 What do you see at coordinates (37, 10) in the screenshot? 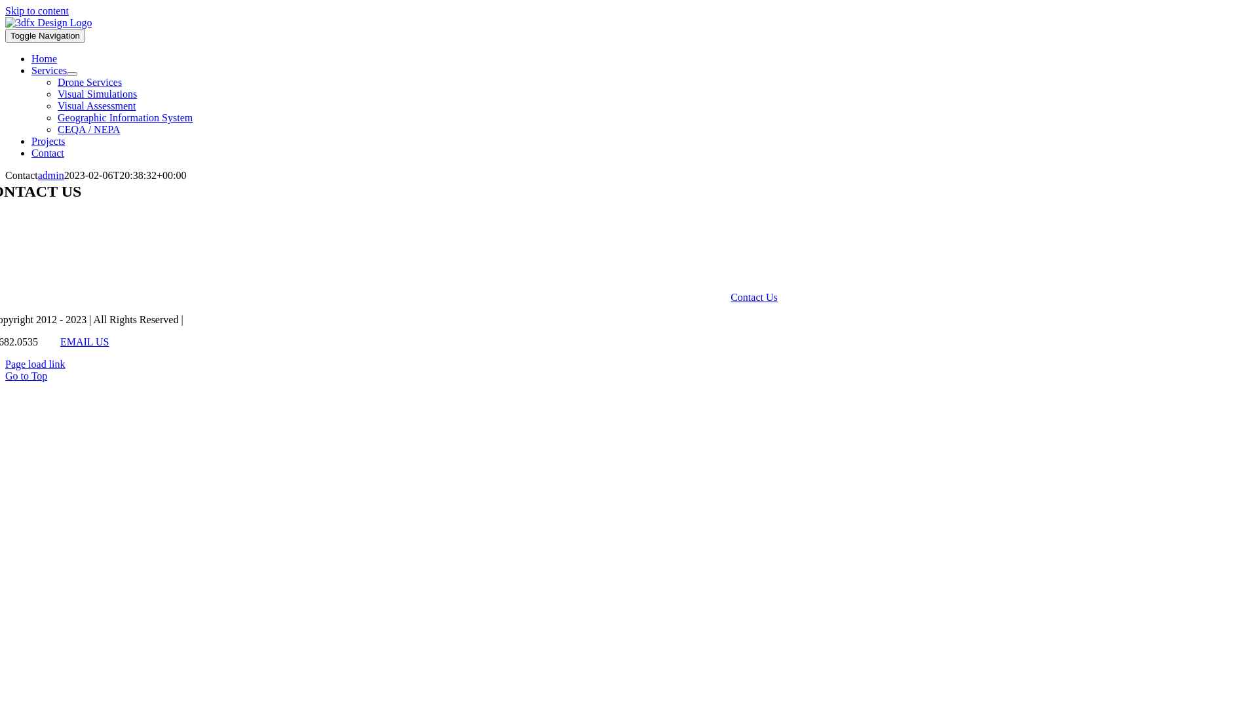
I see `Skip to content` at bounding box center [37, 10].